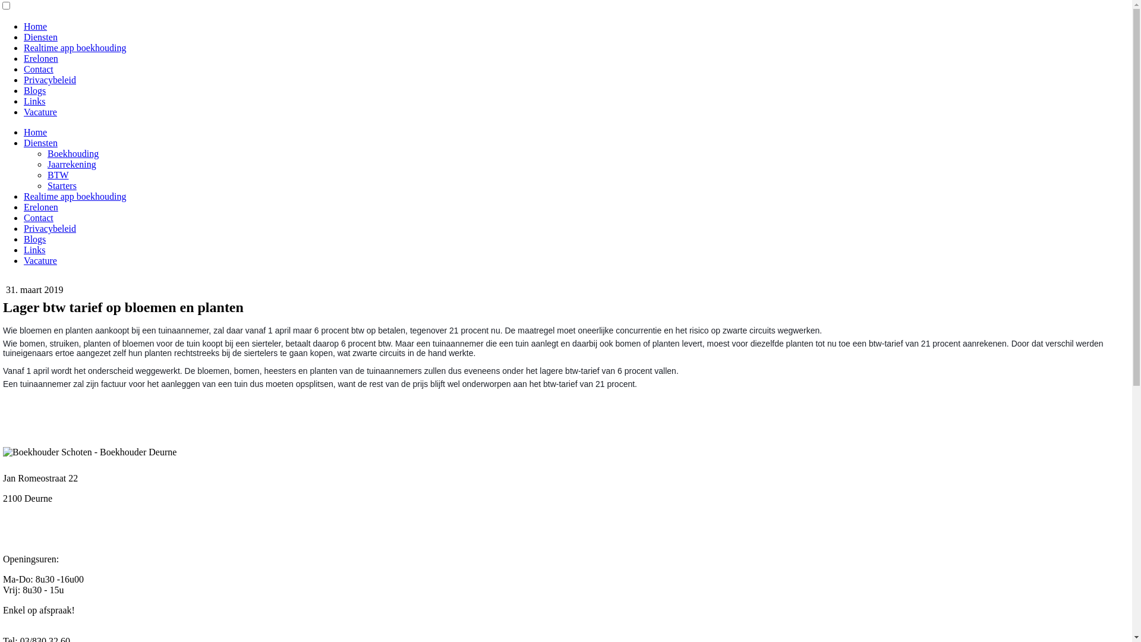 Image resolution: width=1141 pixels, height=642 pixels. Describe the element at coordinates (73, 153) in the screenshot. I see `Boekhouding` at that location.